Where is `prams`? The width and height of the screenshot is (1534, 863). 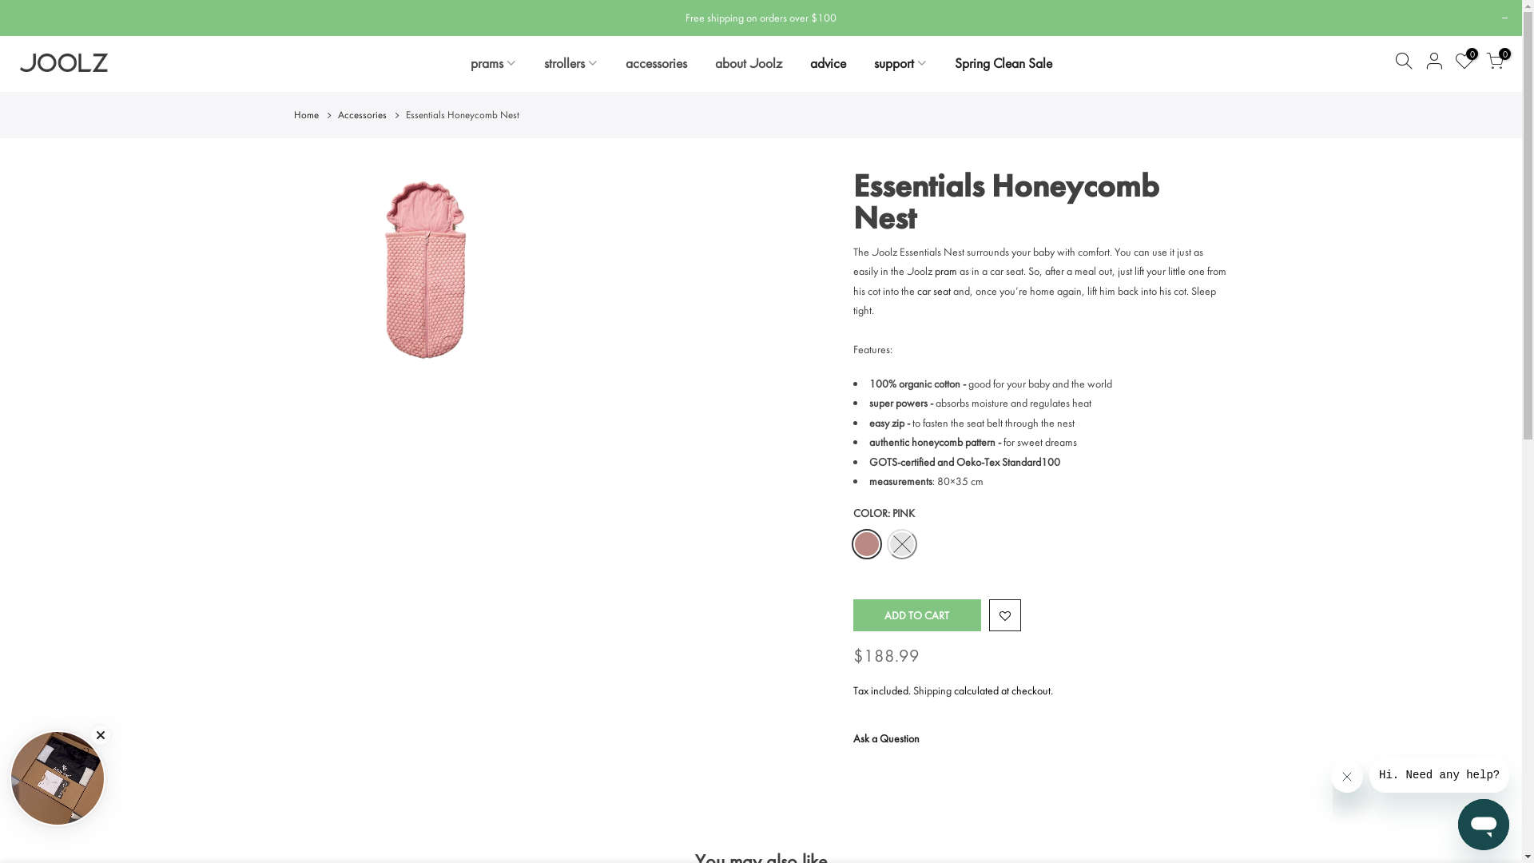 prams is located at coordinates (493, 63).